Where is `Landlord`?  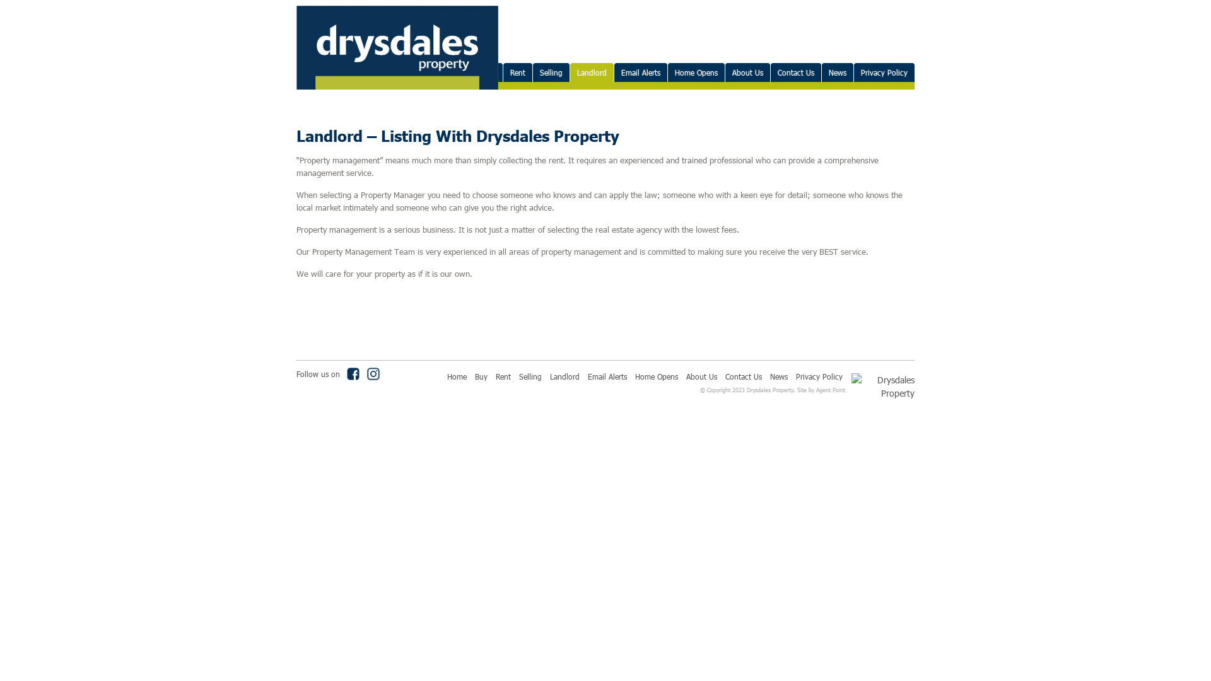 Landlord is located at coordinates (565, 376).